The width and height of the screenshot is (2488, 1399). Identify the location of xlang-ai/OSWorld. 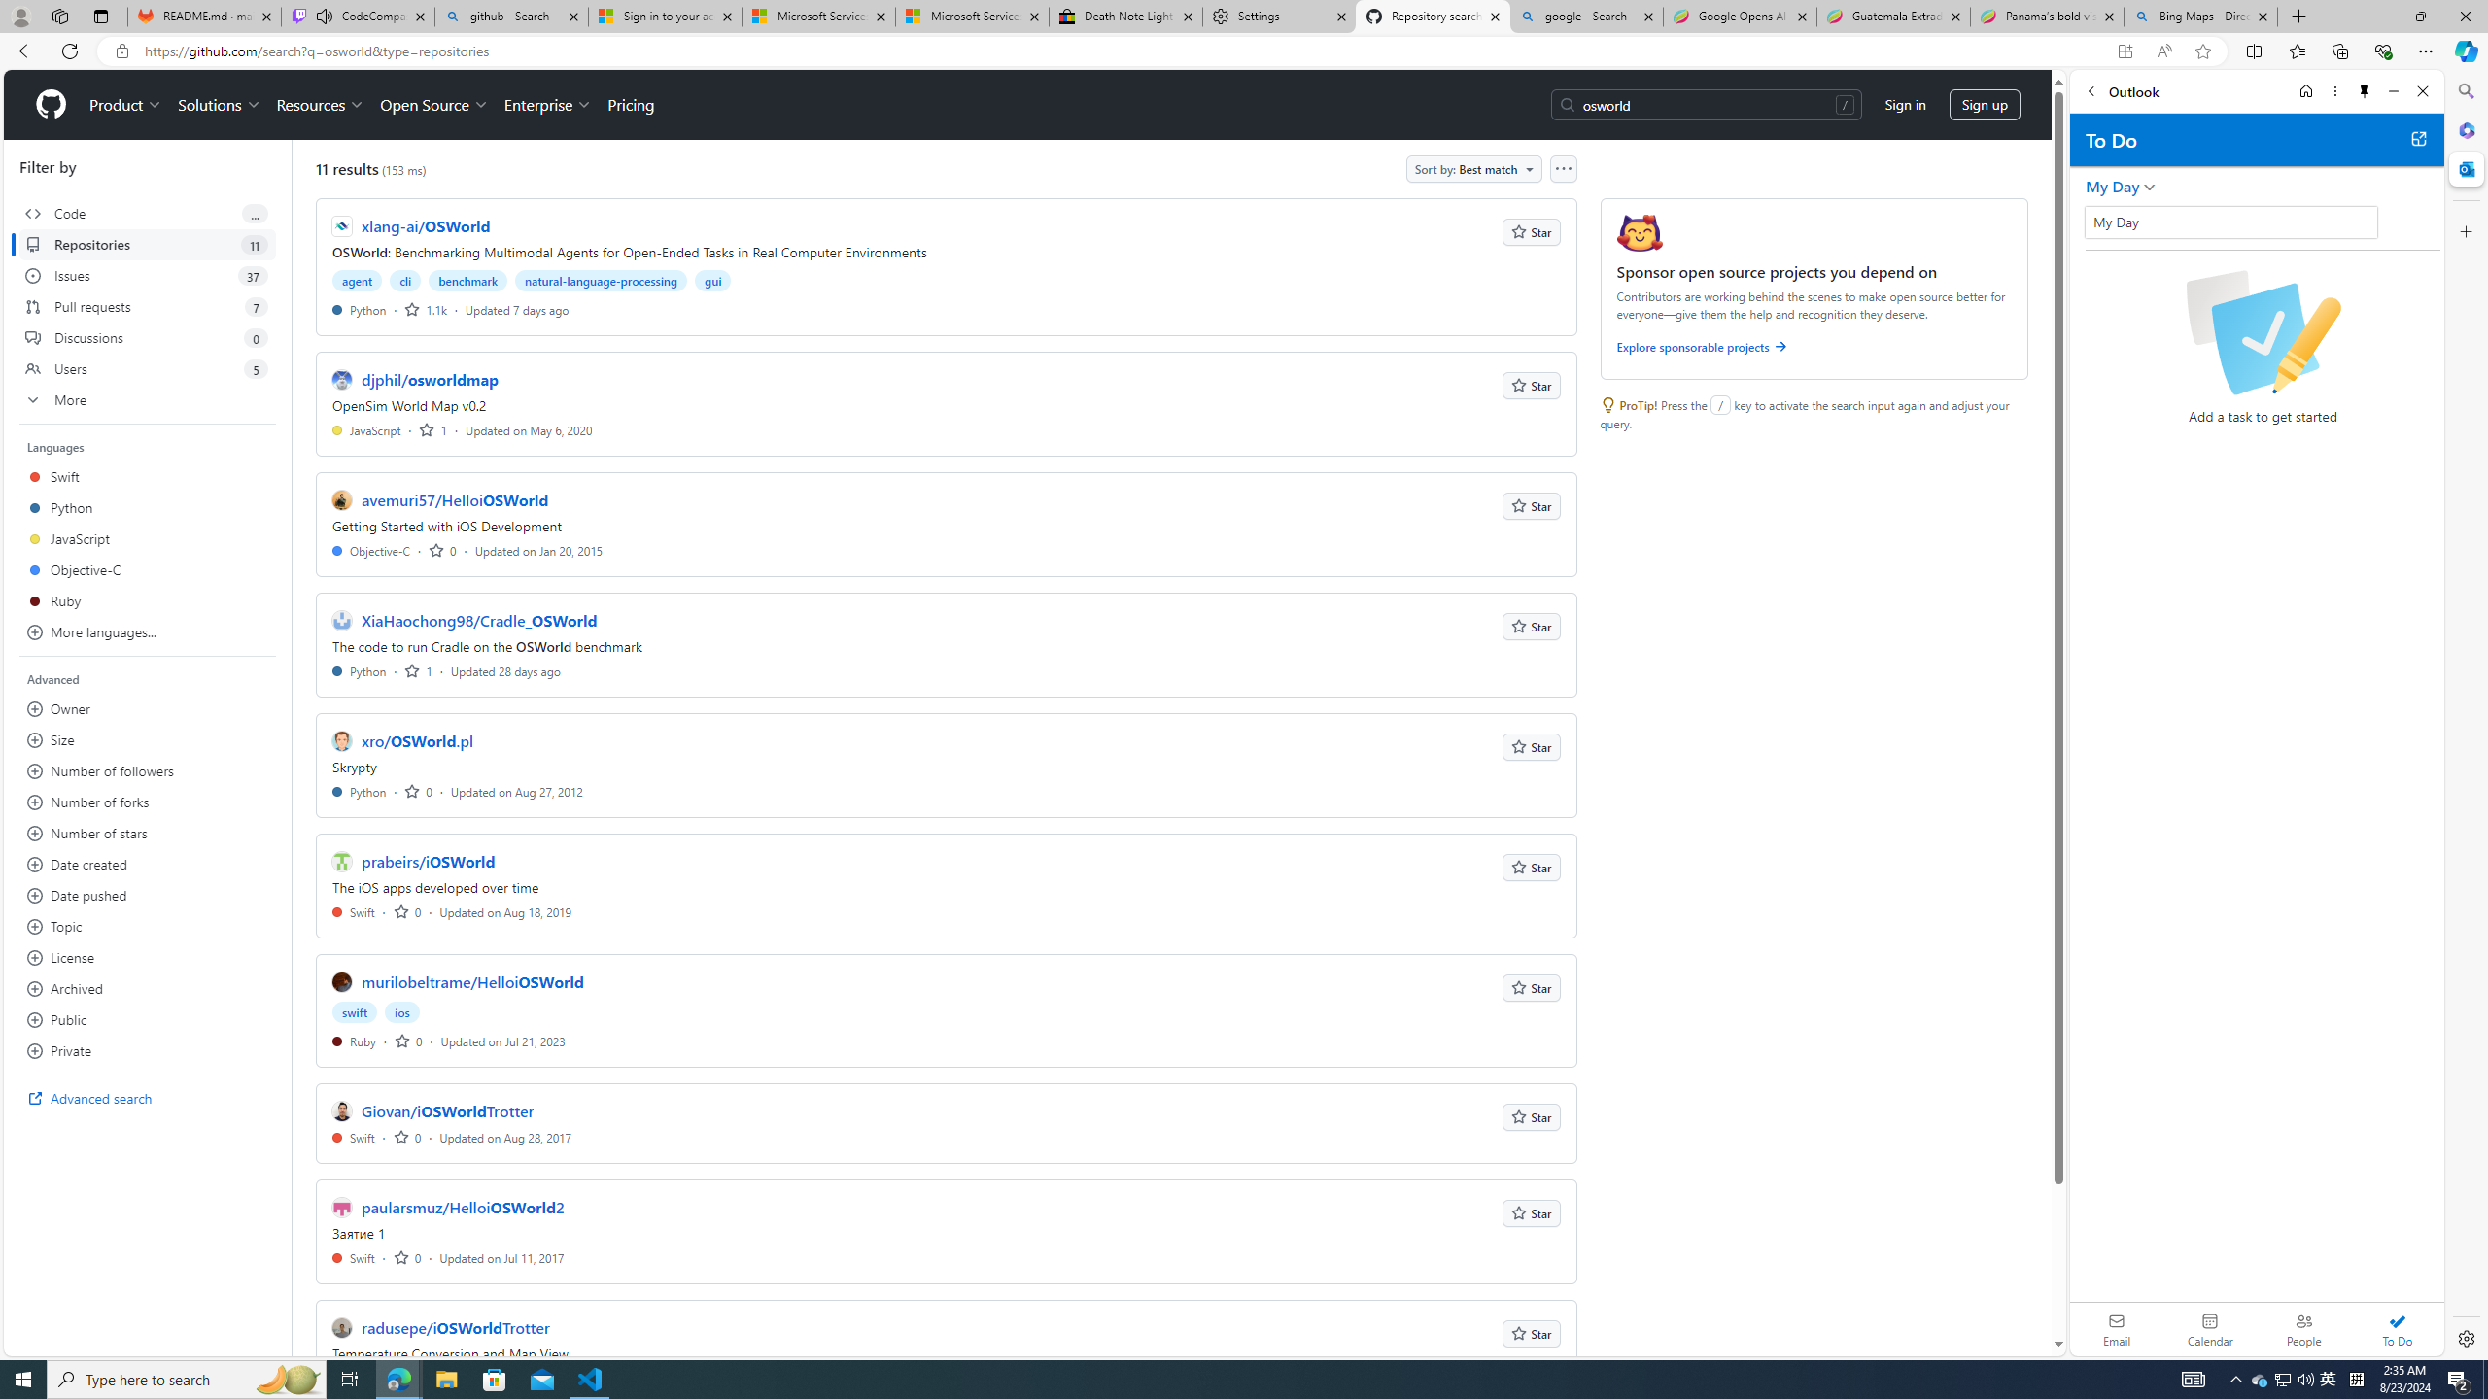
(426, 225).